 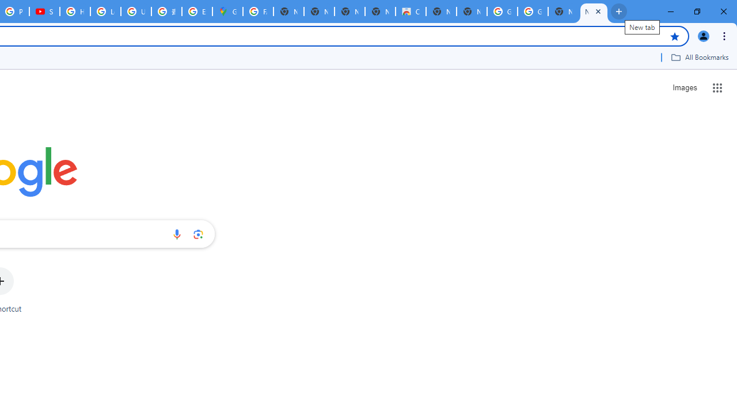 I want to click on Google Images, so click(x=533, y=11).